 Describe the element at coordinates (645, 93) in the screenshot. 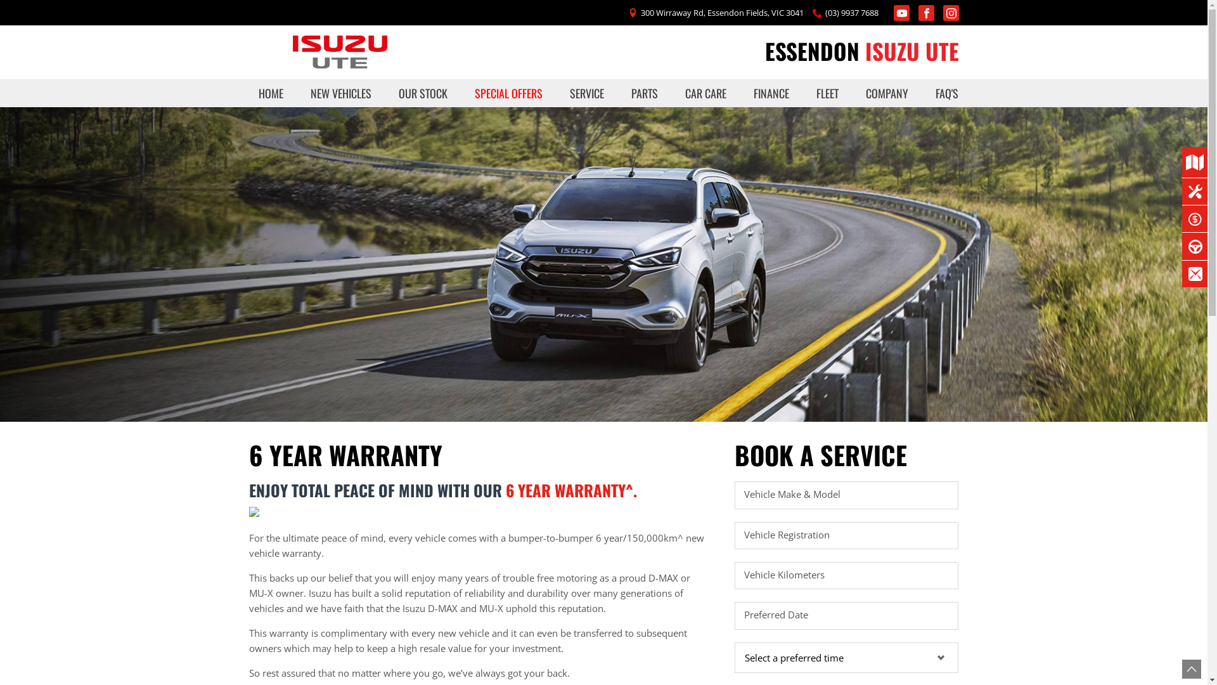

I see `PARTS` at that location.